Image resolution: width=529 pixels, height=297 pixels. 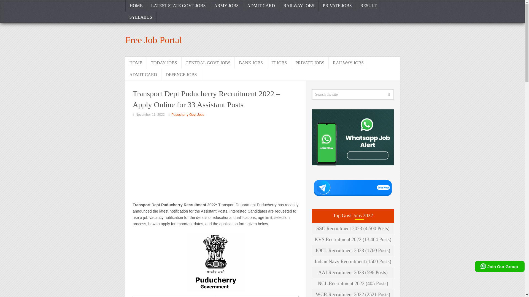 What do you see at coordinates (208, 63) in the screenshot?
I see `CENTRAL GOVT JOBS` at bounding box center [208, 63].